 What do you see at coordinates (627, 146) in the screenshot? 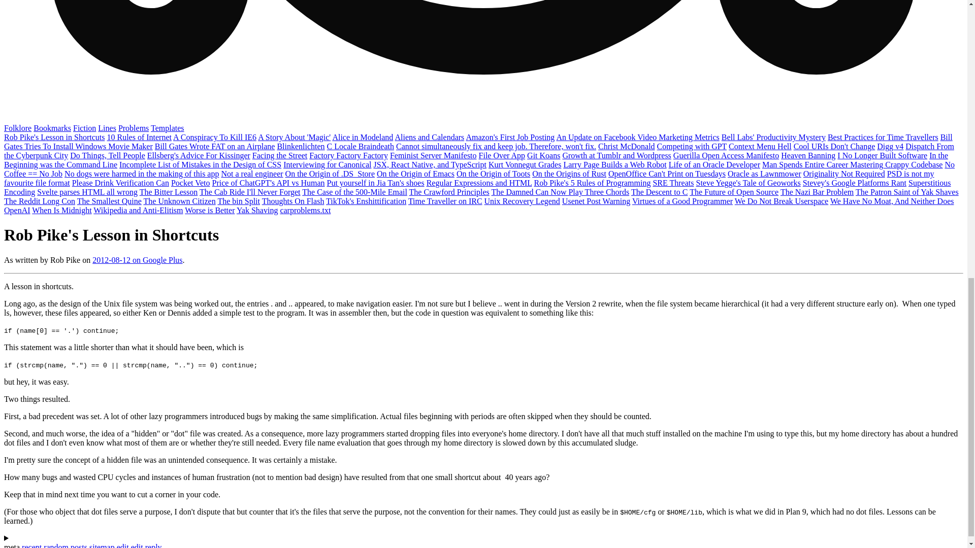
I see `Christ McDonald` at bounding box center [627, 146].